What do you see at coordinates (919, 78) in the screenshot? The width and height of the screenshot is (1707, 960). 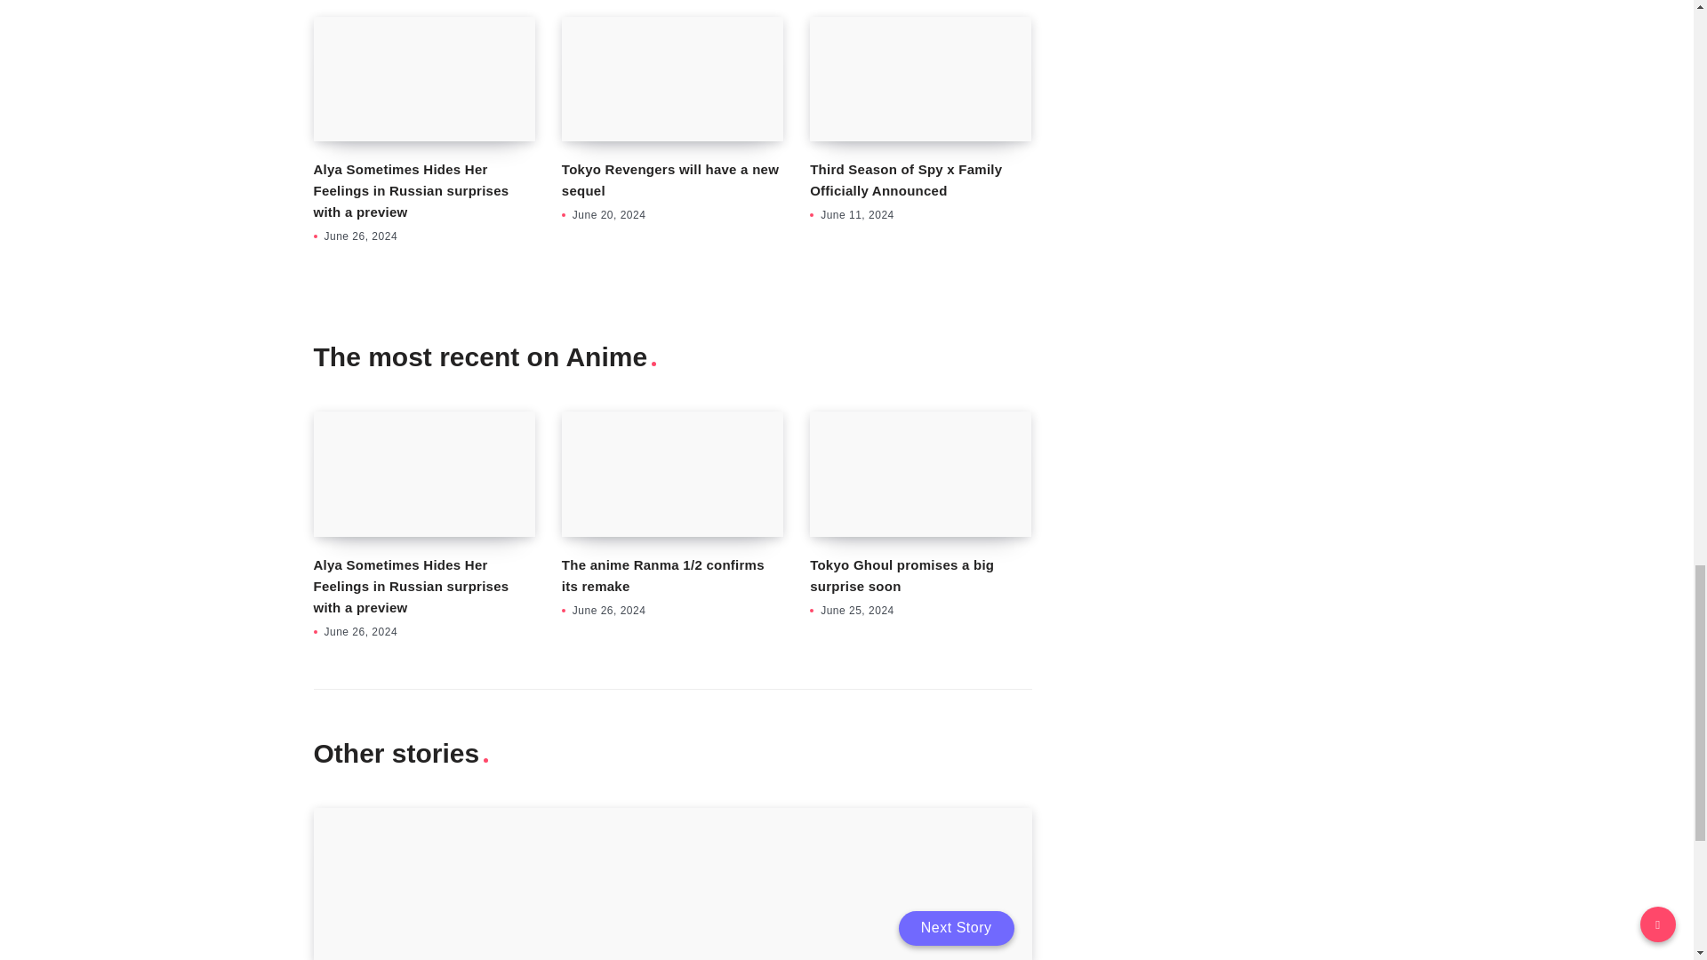 I see `Third Season of Spy x Family Officially Announced` at bounding box center [919, 78].